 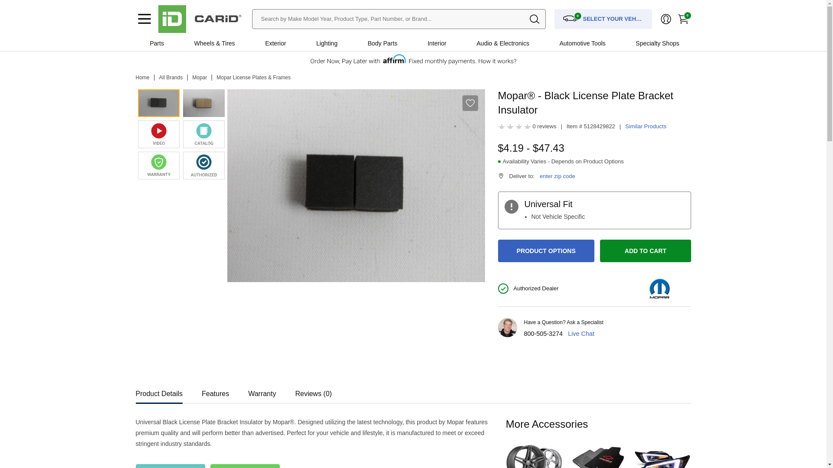 What do you see at coordinates (543, 334) in the screenshot?
I see `800-505-3274` at bounding box center [543, 334].